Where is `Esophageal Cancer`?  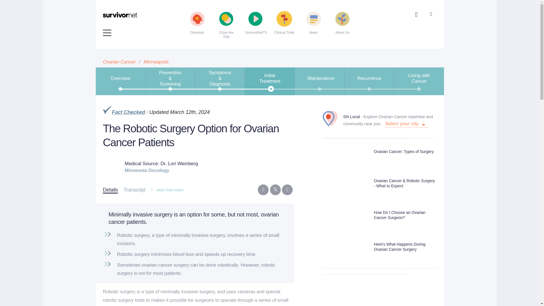
Esophageal Cancer is located at coordinates (136, 3).